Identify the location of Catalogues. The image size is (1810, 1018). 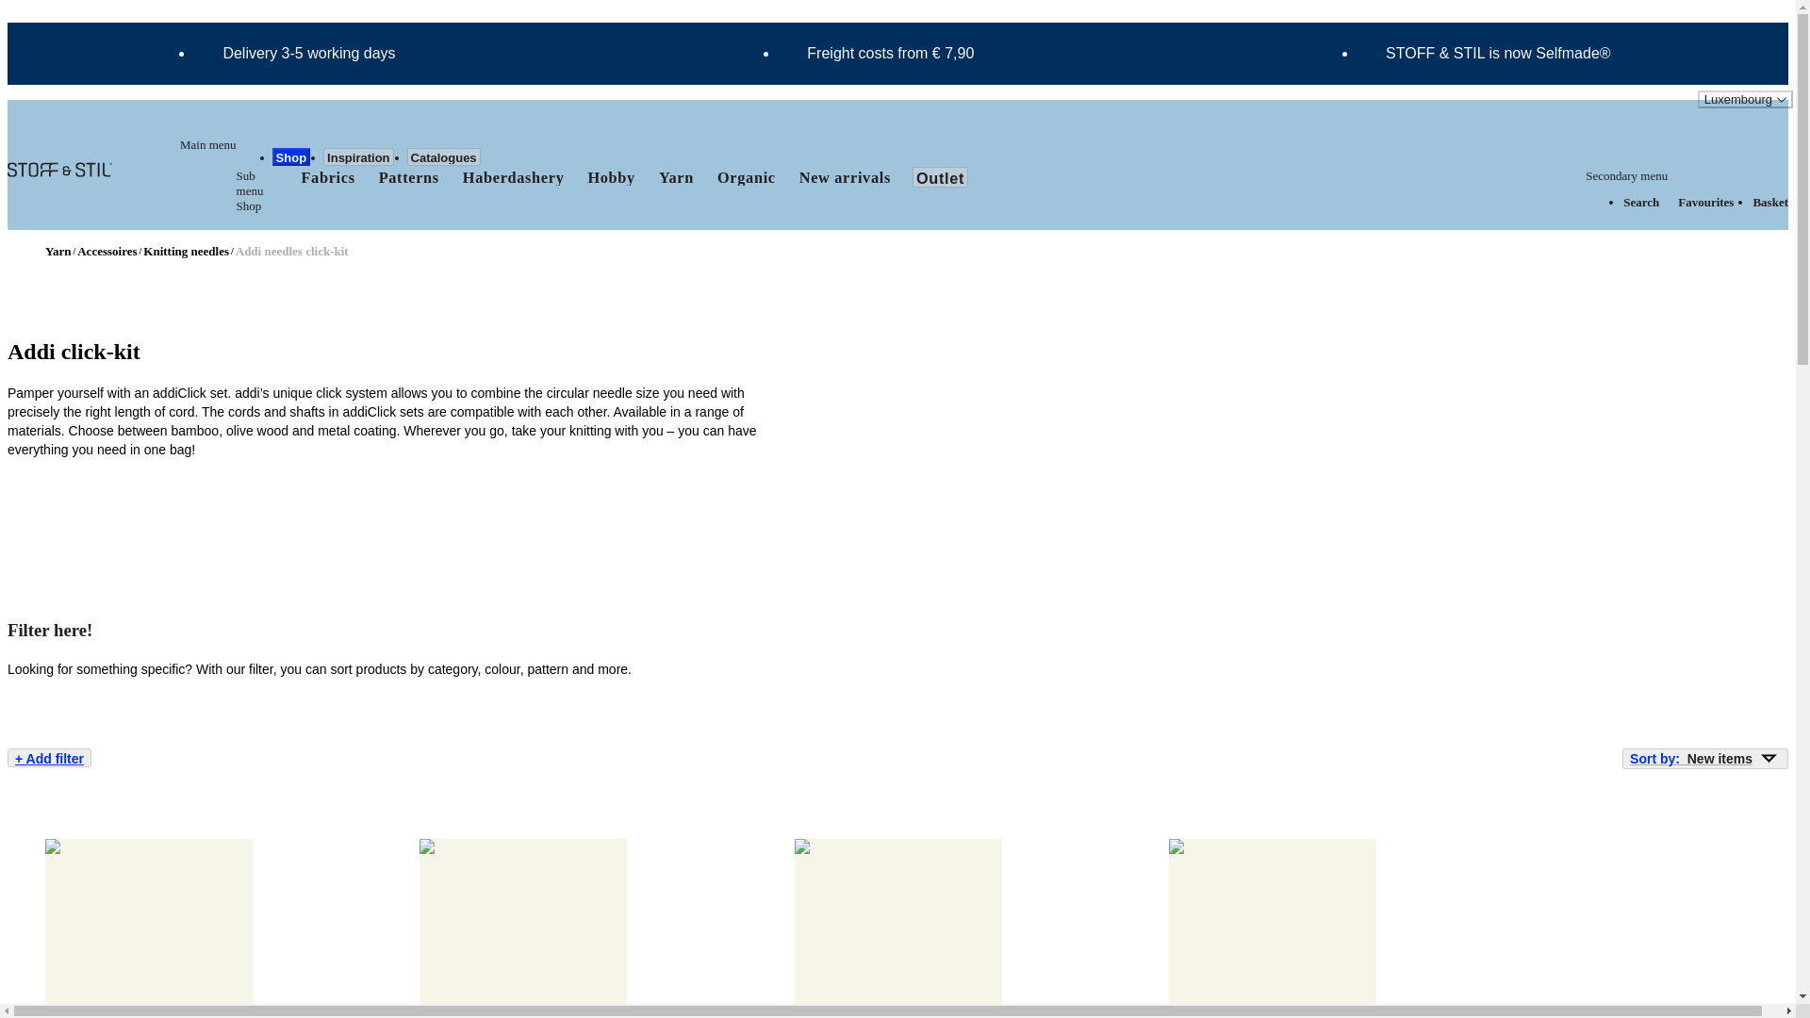
(444, 156).